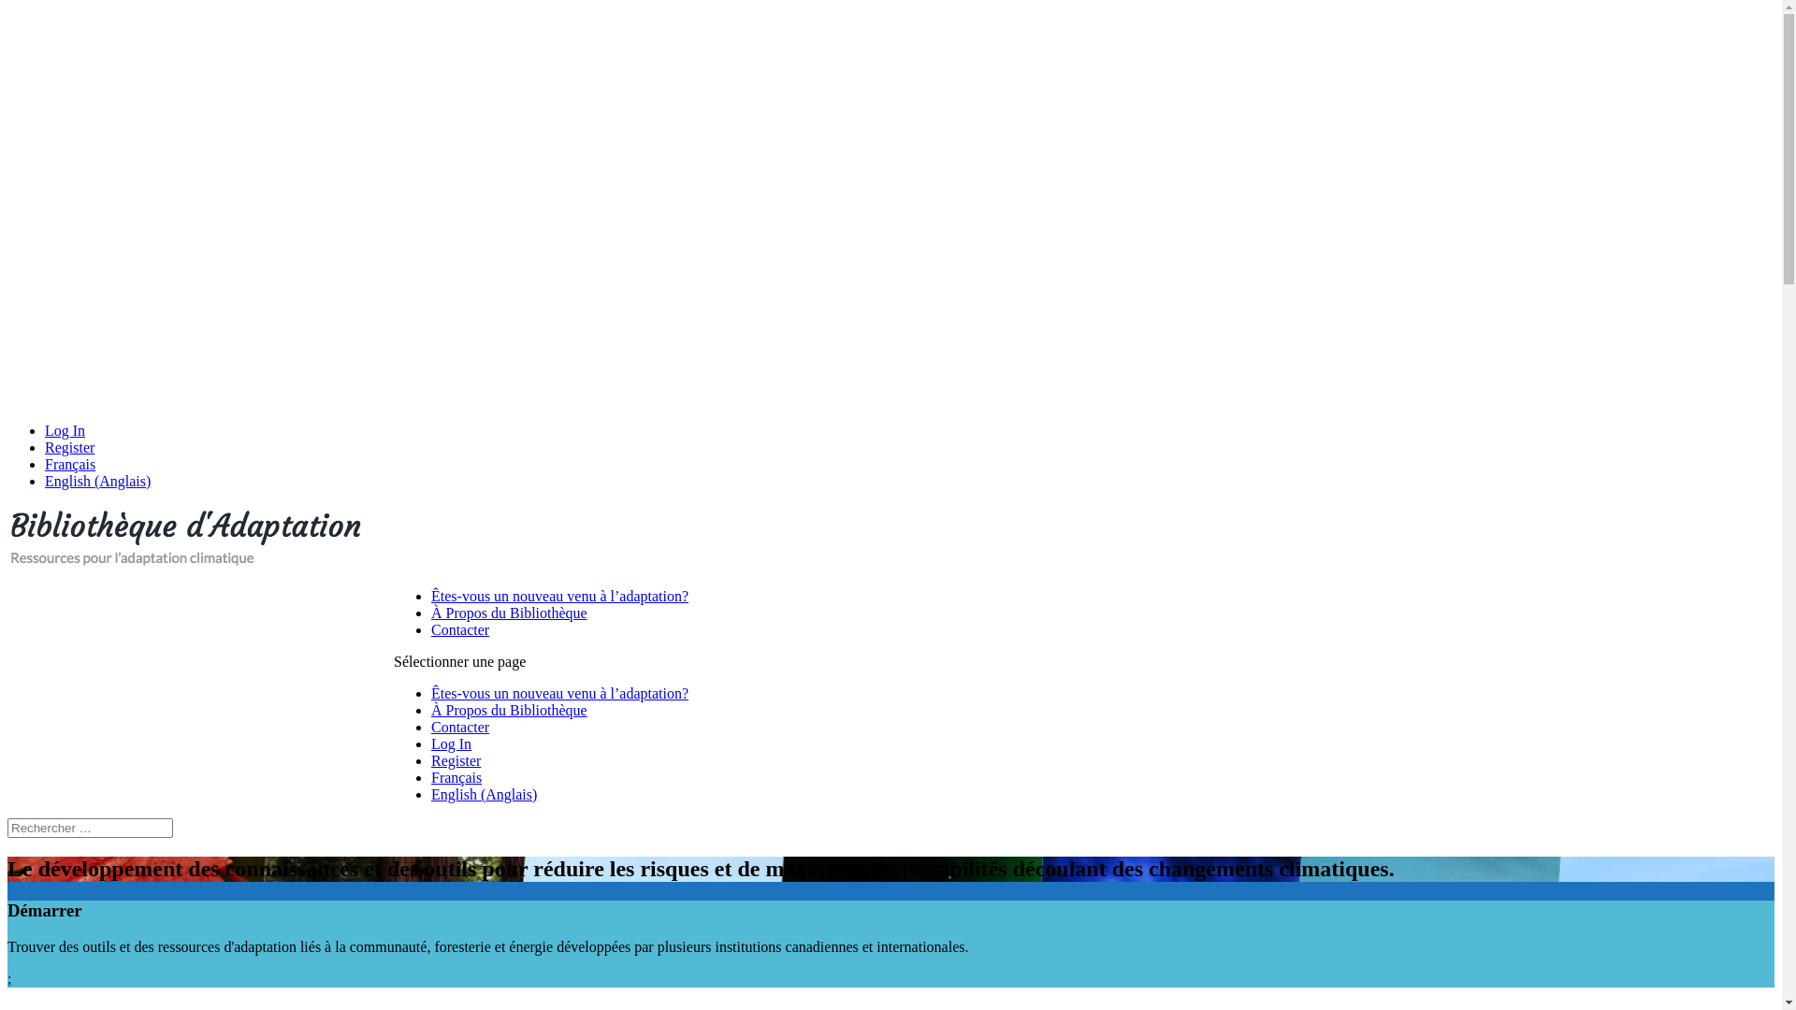  I want to click on English (Anglais), so click(97, 481).